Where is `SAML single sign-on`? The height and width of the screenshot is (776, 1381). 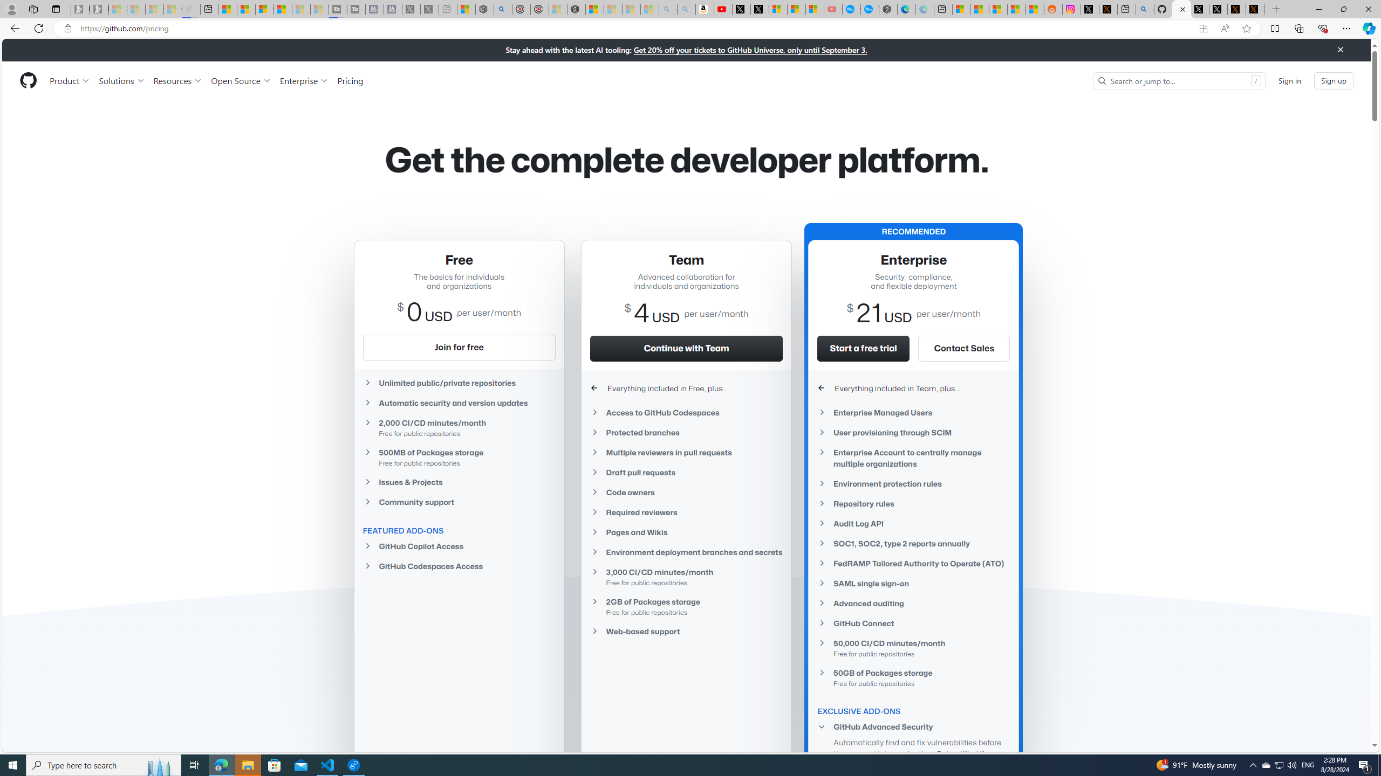 SAML single sign-on is located at coordinates (914, 583).